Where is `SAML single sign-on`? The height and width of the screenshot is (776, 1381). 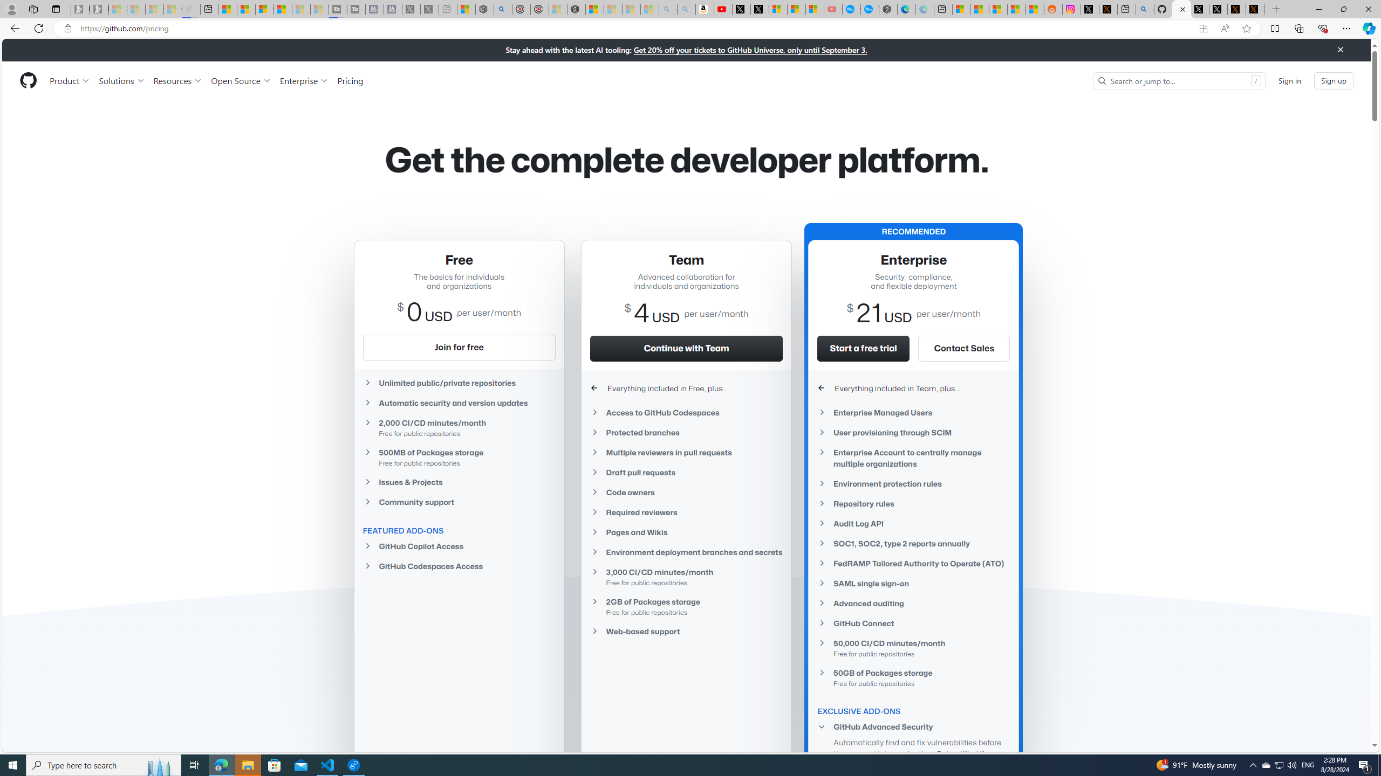 SAML single sign-on is located at coordinates (914, 583).